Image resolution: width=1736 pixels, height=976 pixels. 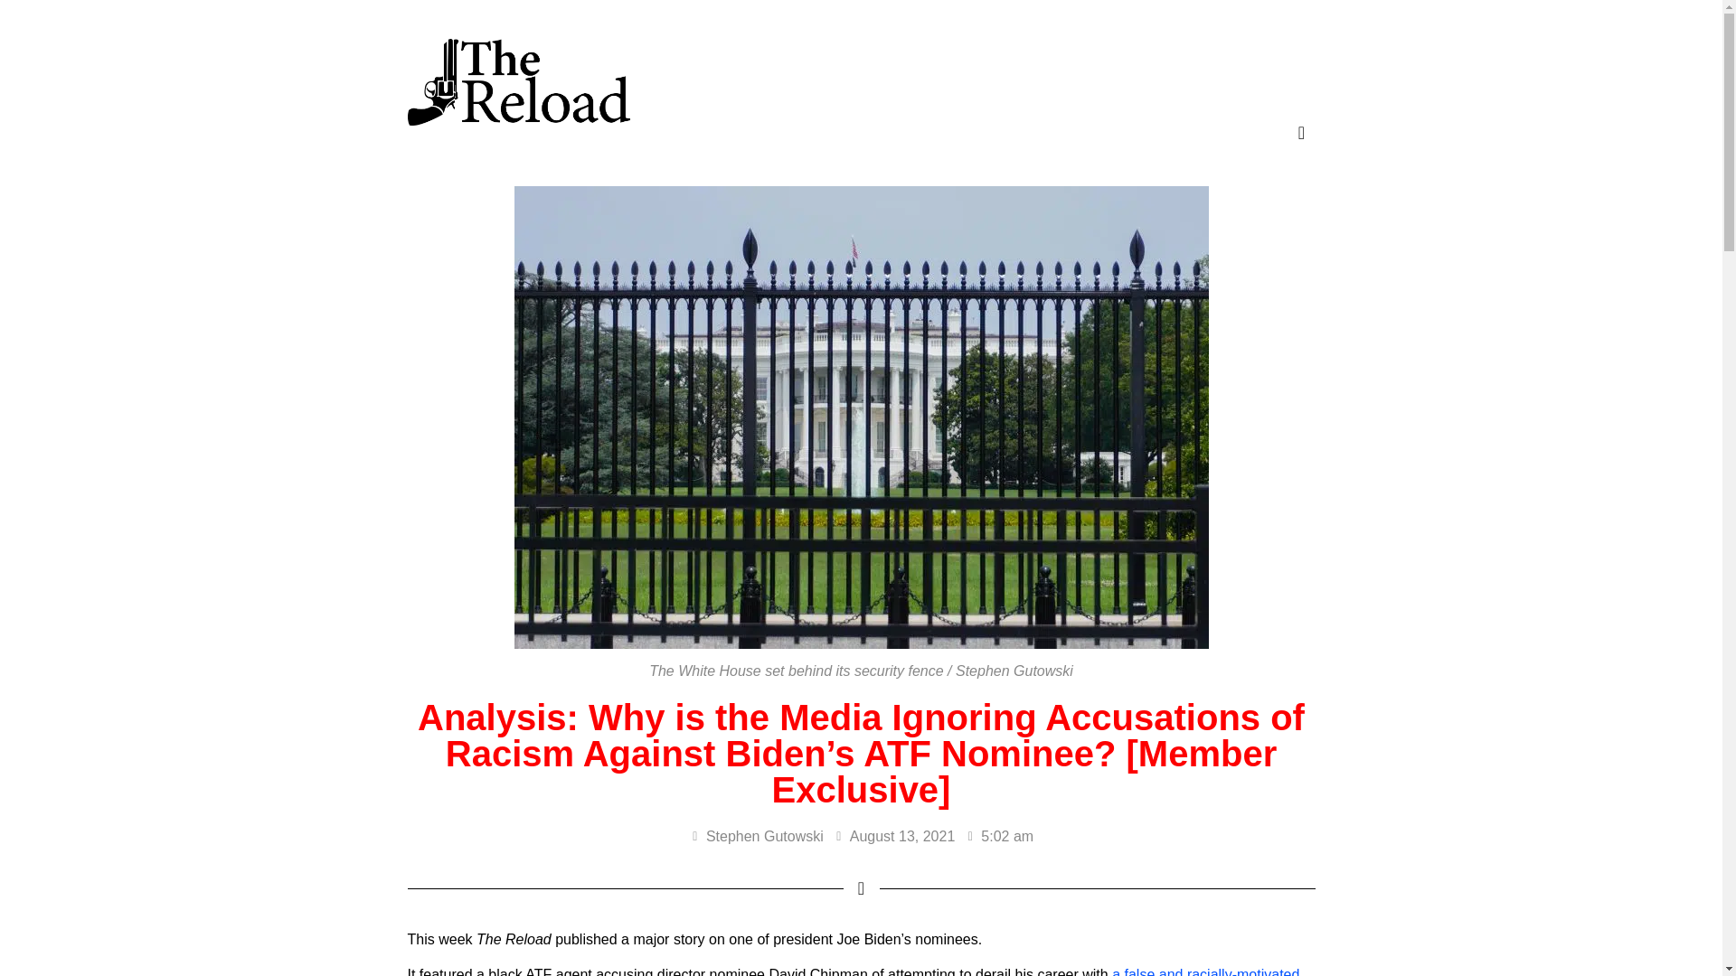 What do you see at coordinates (756, 837) in the screenshot?
I see `Stephen Gutowski` at bounding box center [756, 837].